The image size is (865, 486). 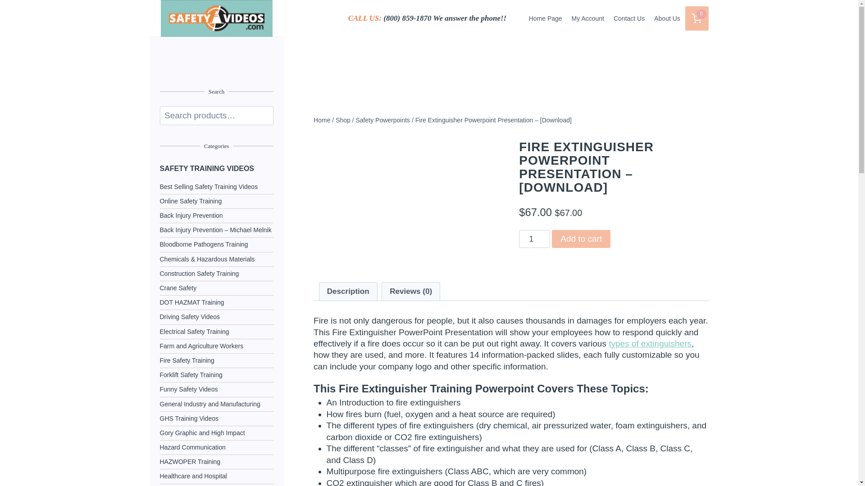 I want to click on Add to cart, so click(x=581, y=238).